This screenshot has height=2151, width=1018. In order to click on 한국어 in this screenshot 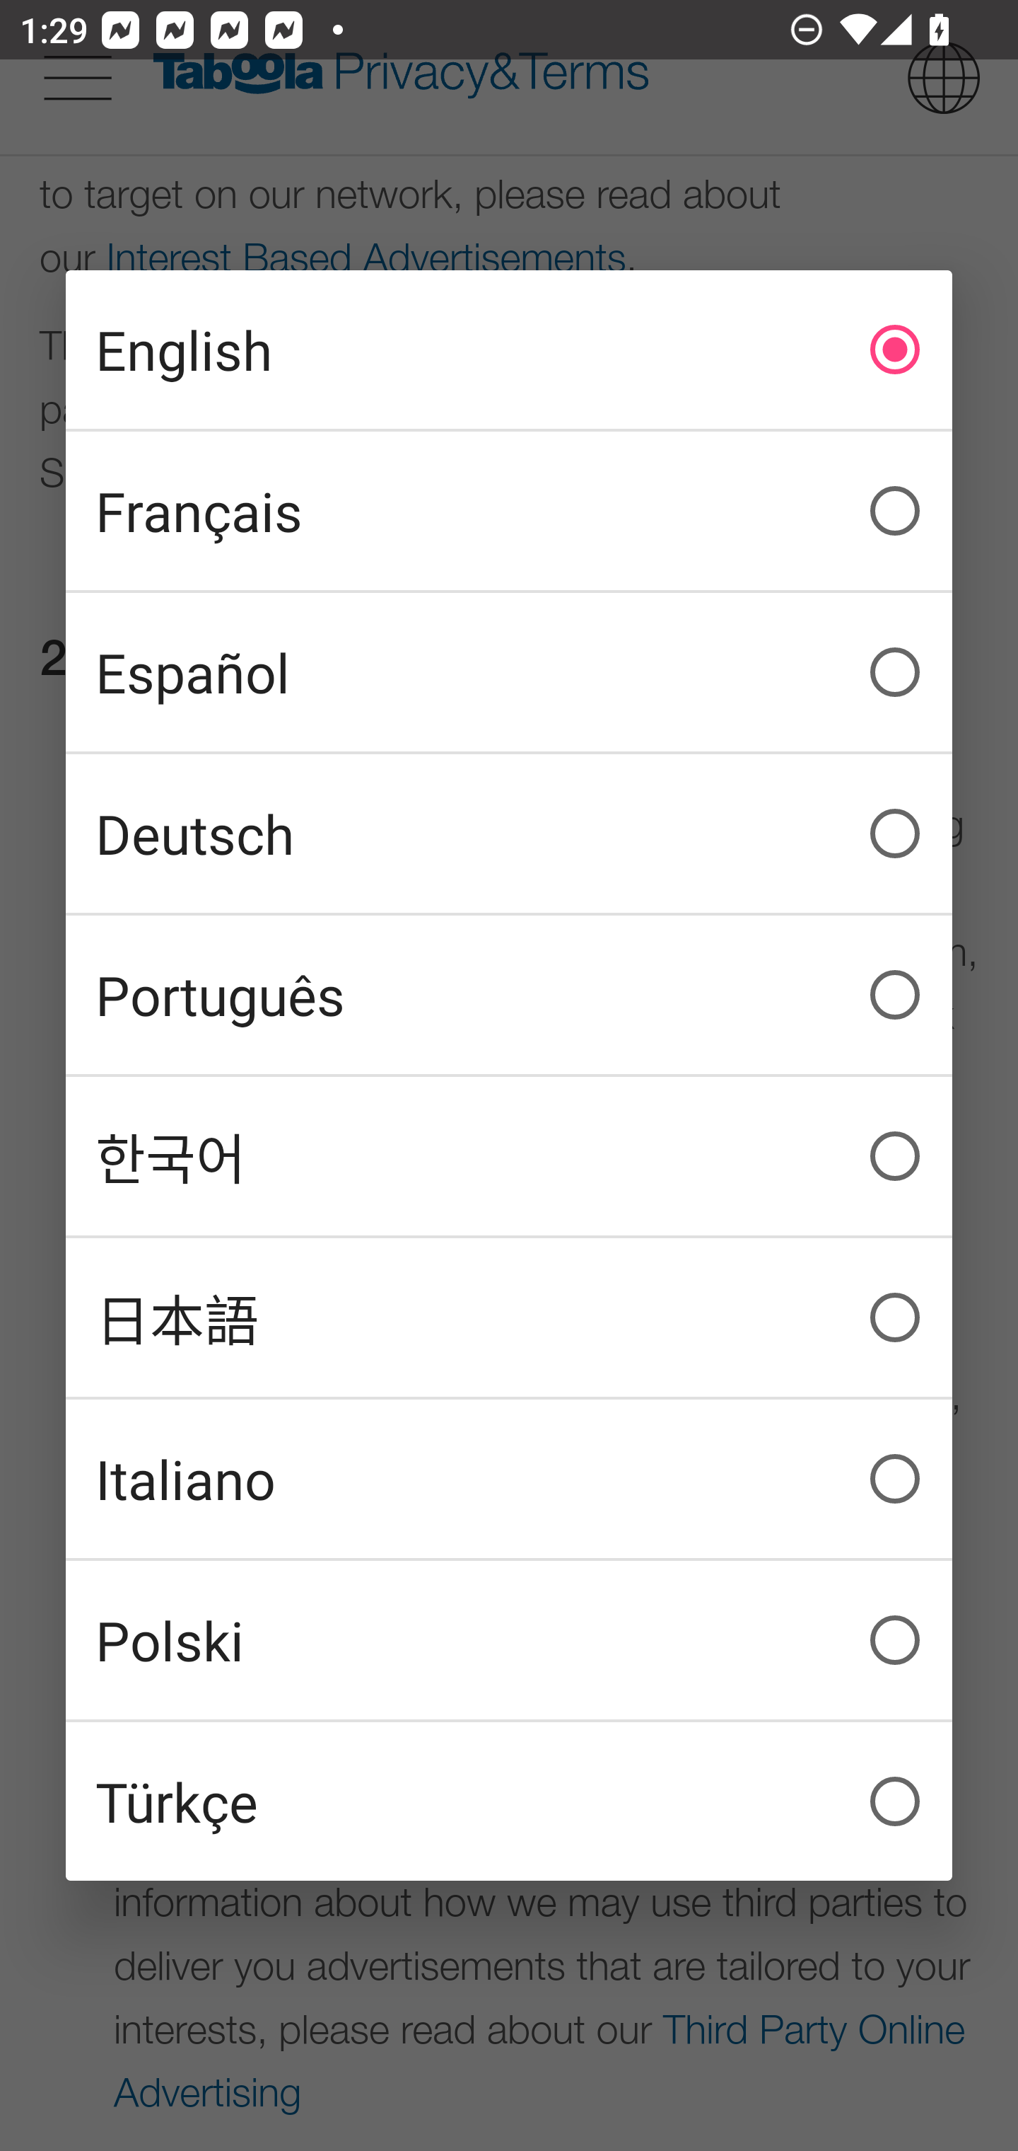, I will do `click(509, 1156)`.